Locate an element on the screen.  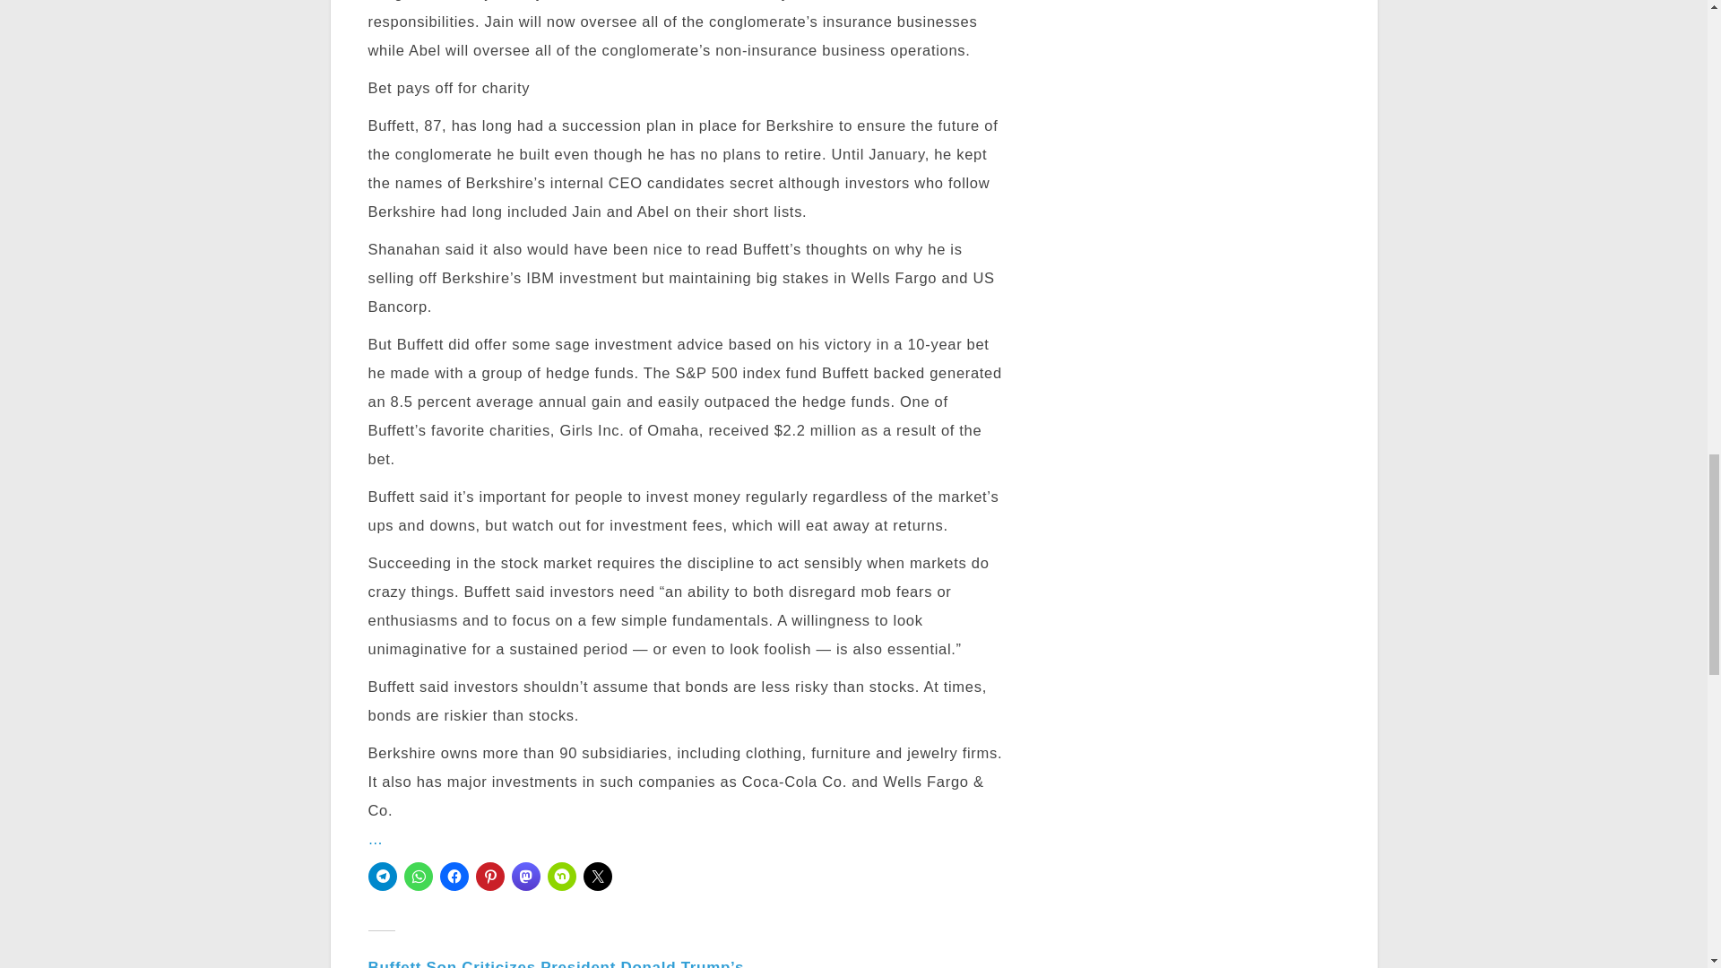
Click to share on WhatsApp is located at coordinates (417, 877).